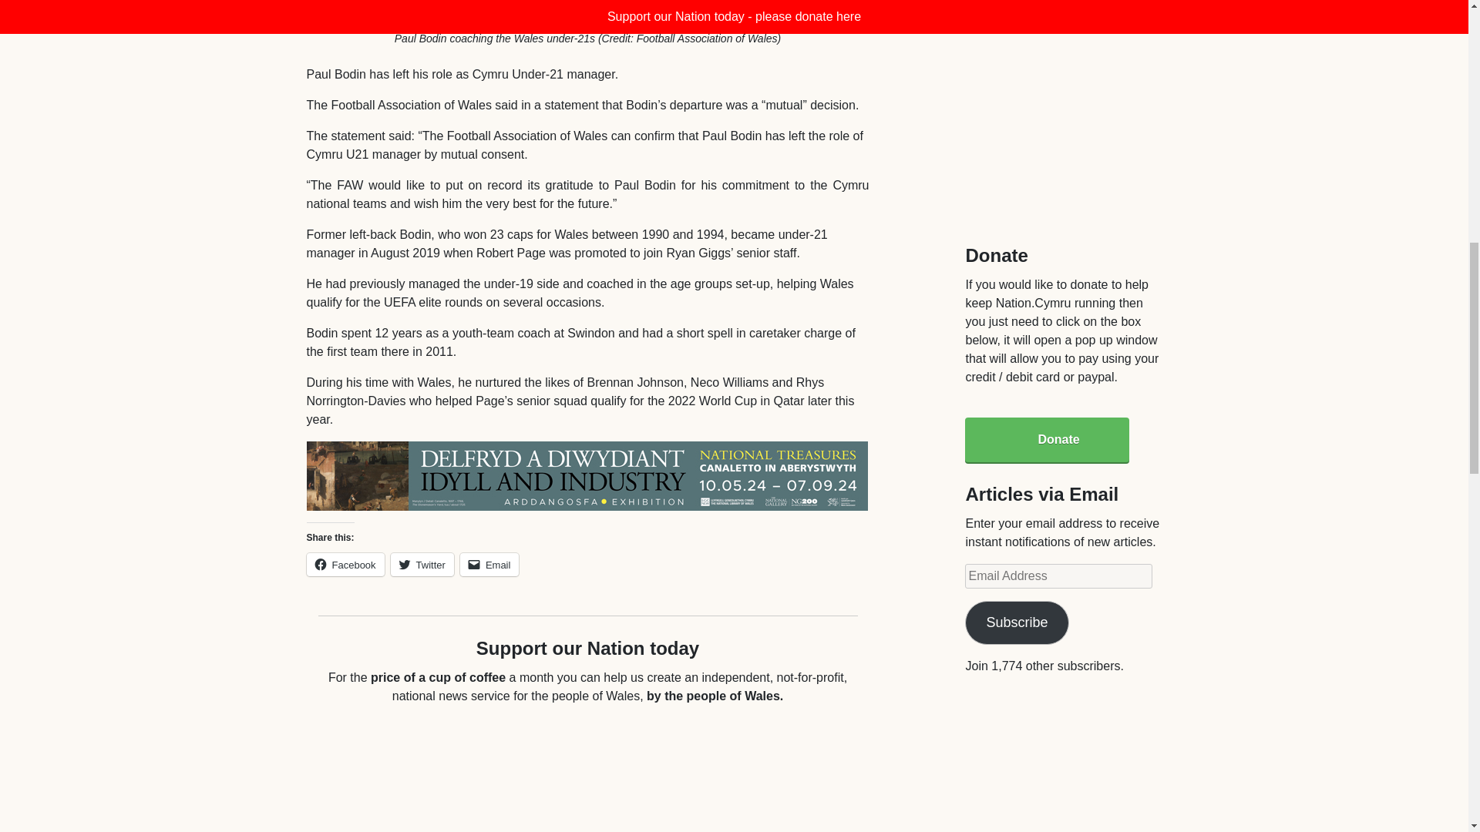 The width and height of the screenshot is (1480, 832). Describe the element at coordinates (489, 565) in the screenshot. I see `Email` at that location.